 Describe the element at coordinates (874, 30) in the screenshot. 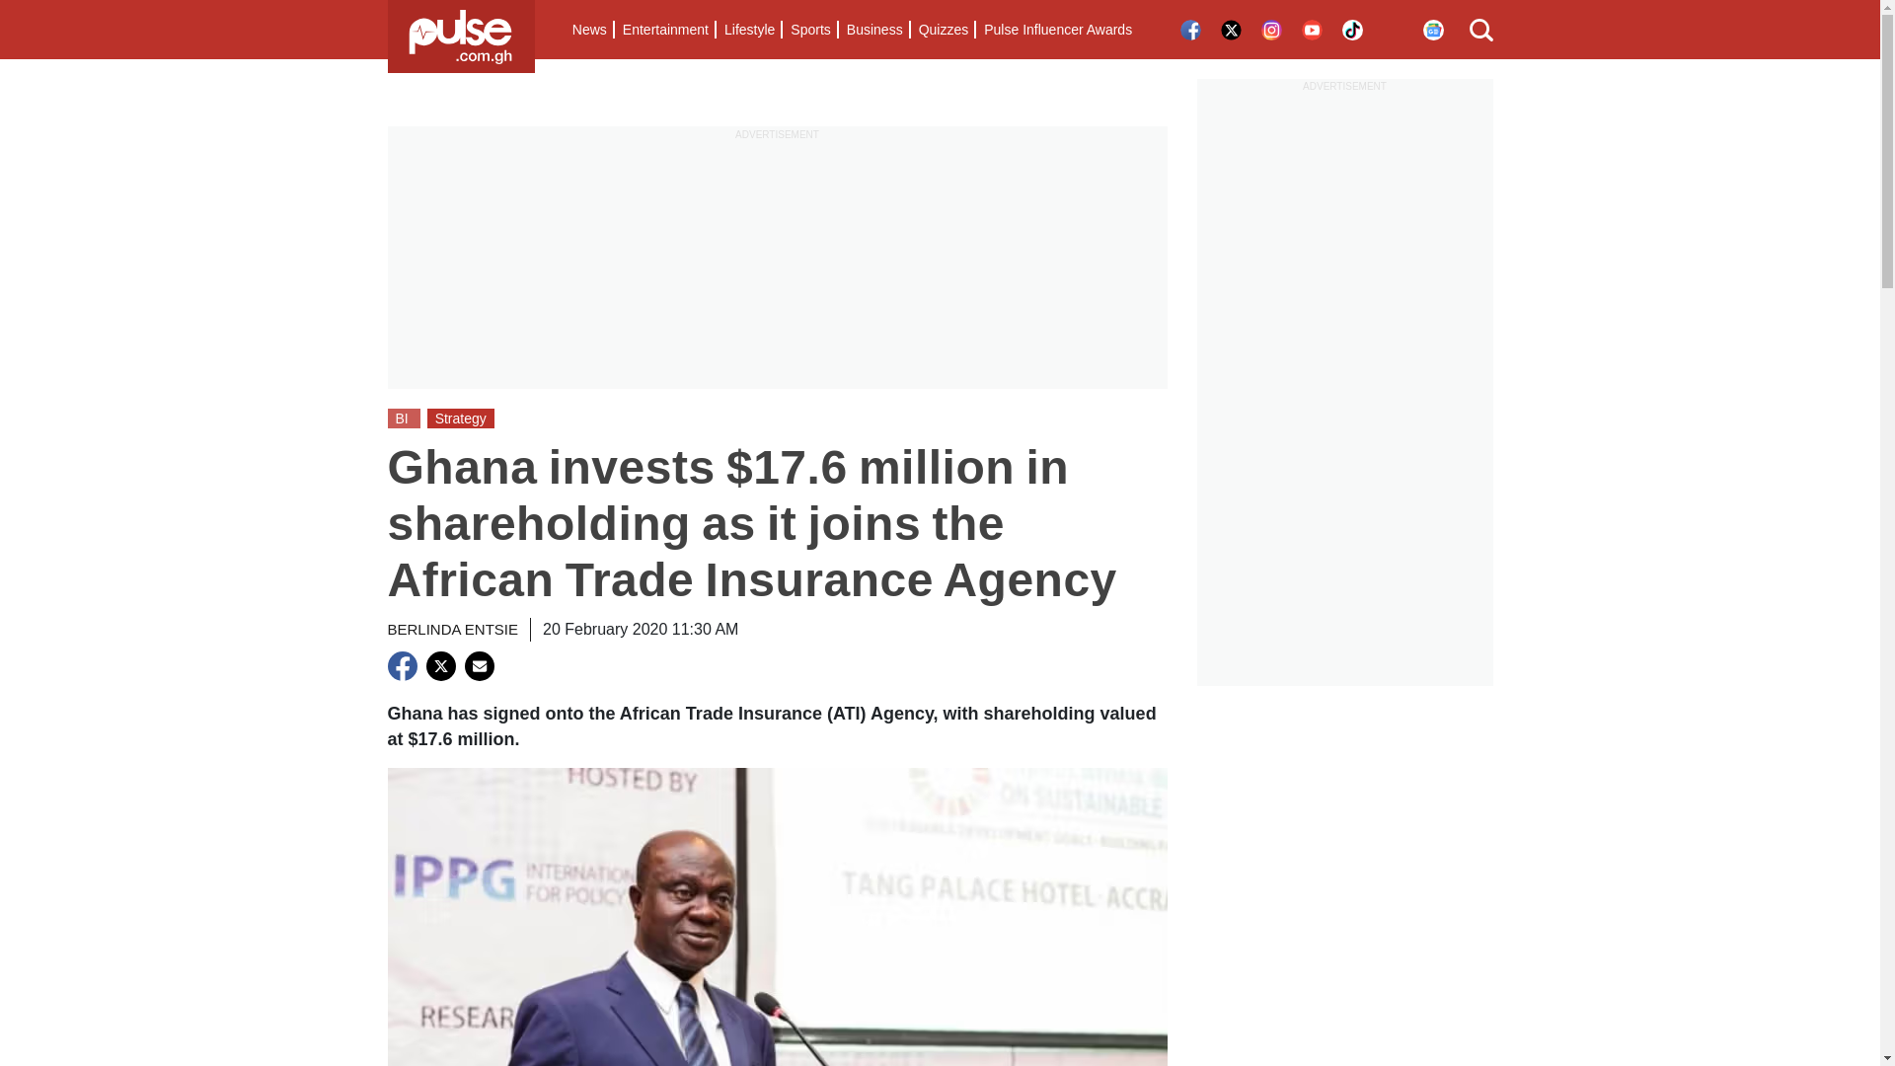

I see `Business` at that location.